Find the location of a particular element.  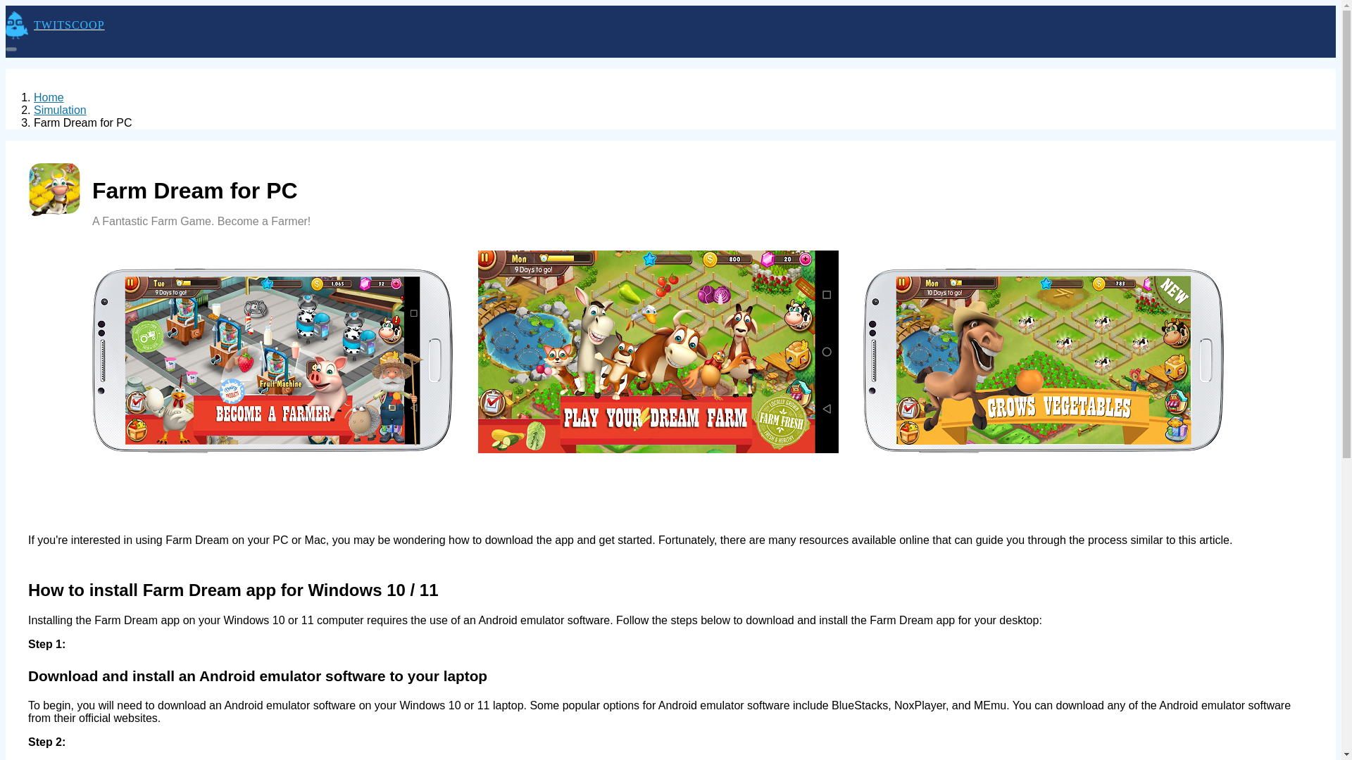

Simulation is located at coordinates (60, 110).